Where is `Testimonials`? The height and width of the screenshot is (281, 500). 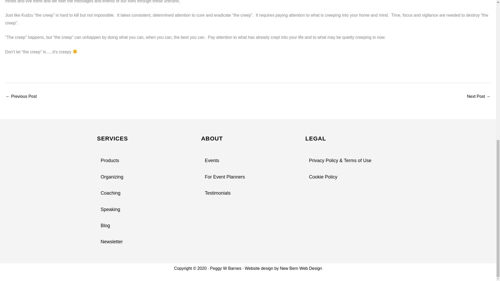 Testimonials is located at coordinates (248, 193).